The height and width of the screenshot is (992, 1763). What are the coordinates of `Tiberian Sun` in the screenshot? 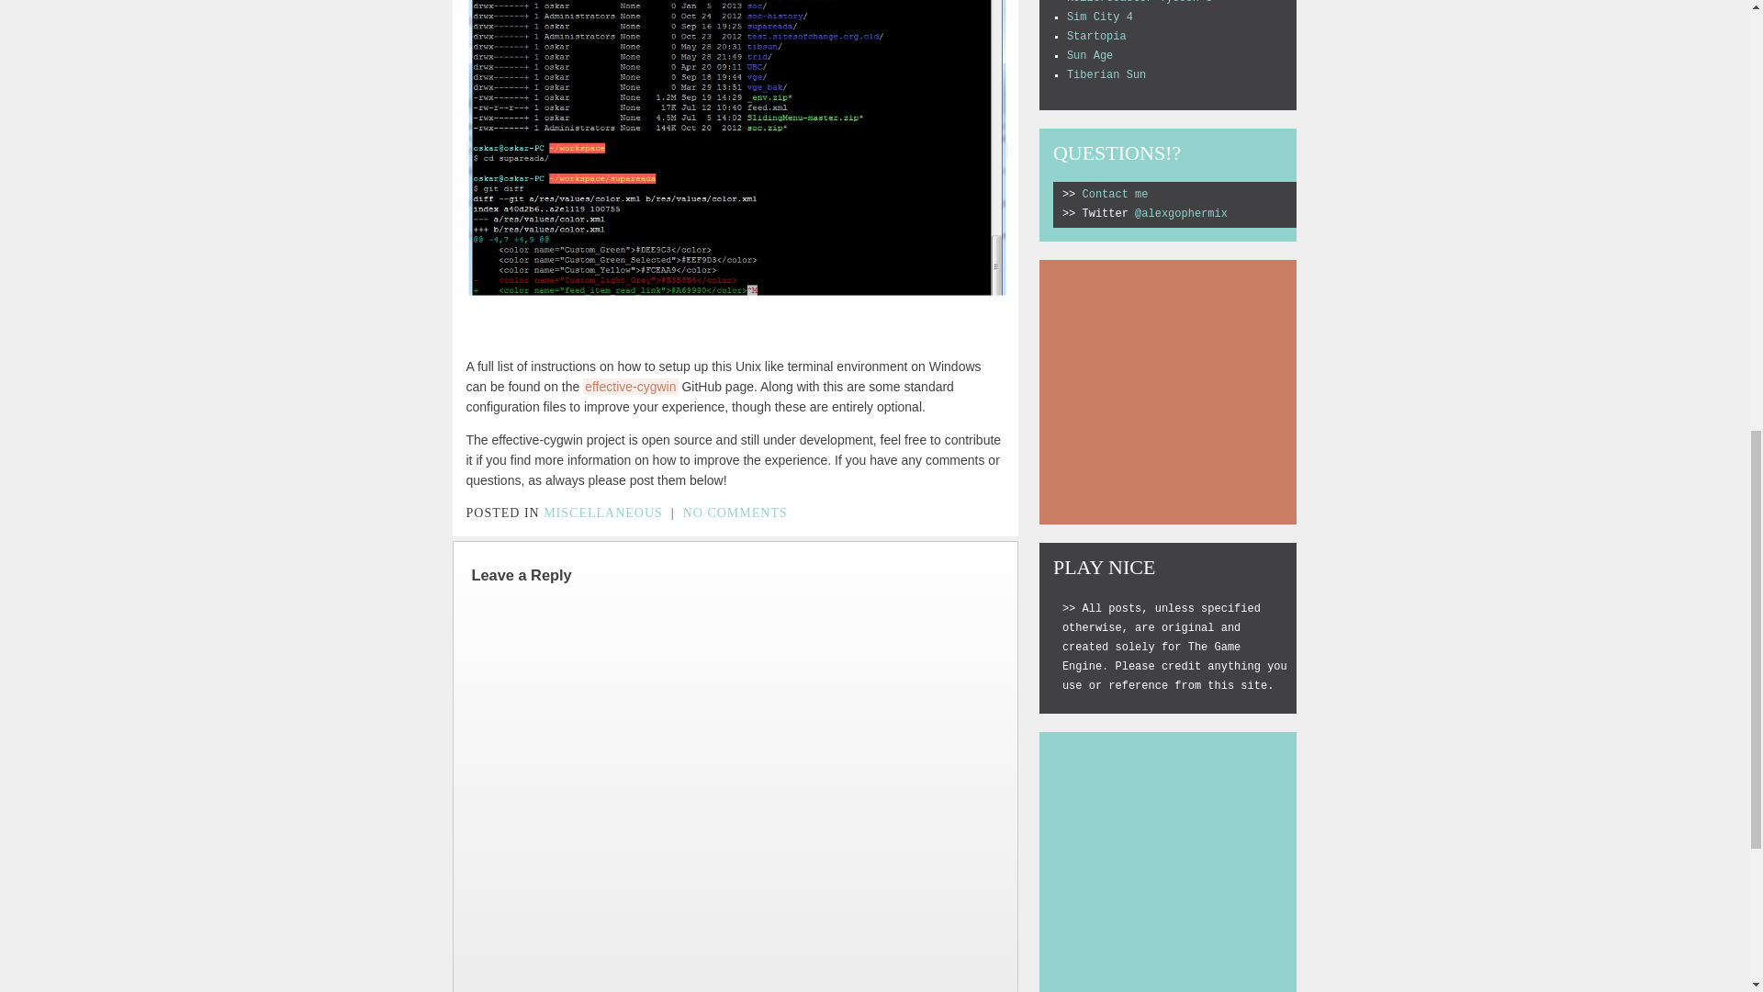 It's located at (1106, 74).